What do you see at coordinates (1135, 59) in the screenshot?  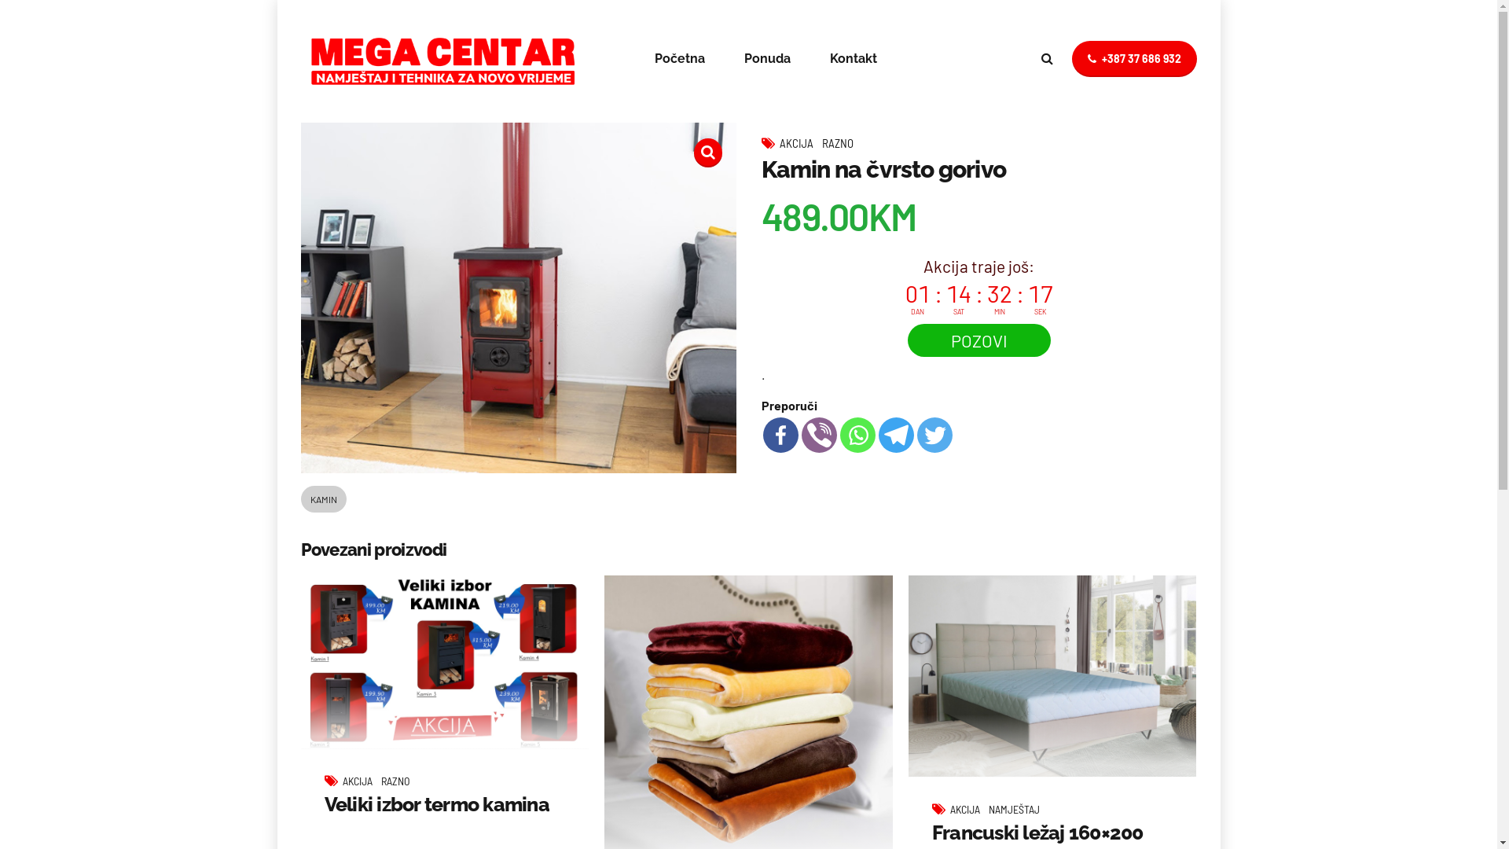 I see `+387 37 686 932` at bounding box center [1135, 59].